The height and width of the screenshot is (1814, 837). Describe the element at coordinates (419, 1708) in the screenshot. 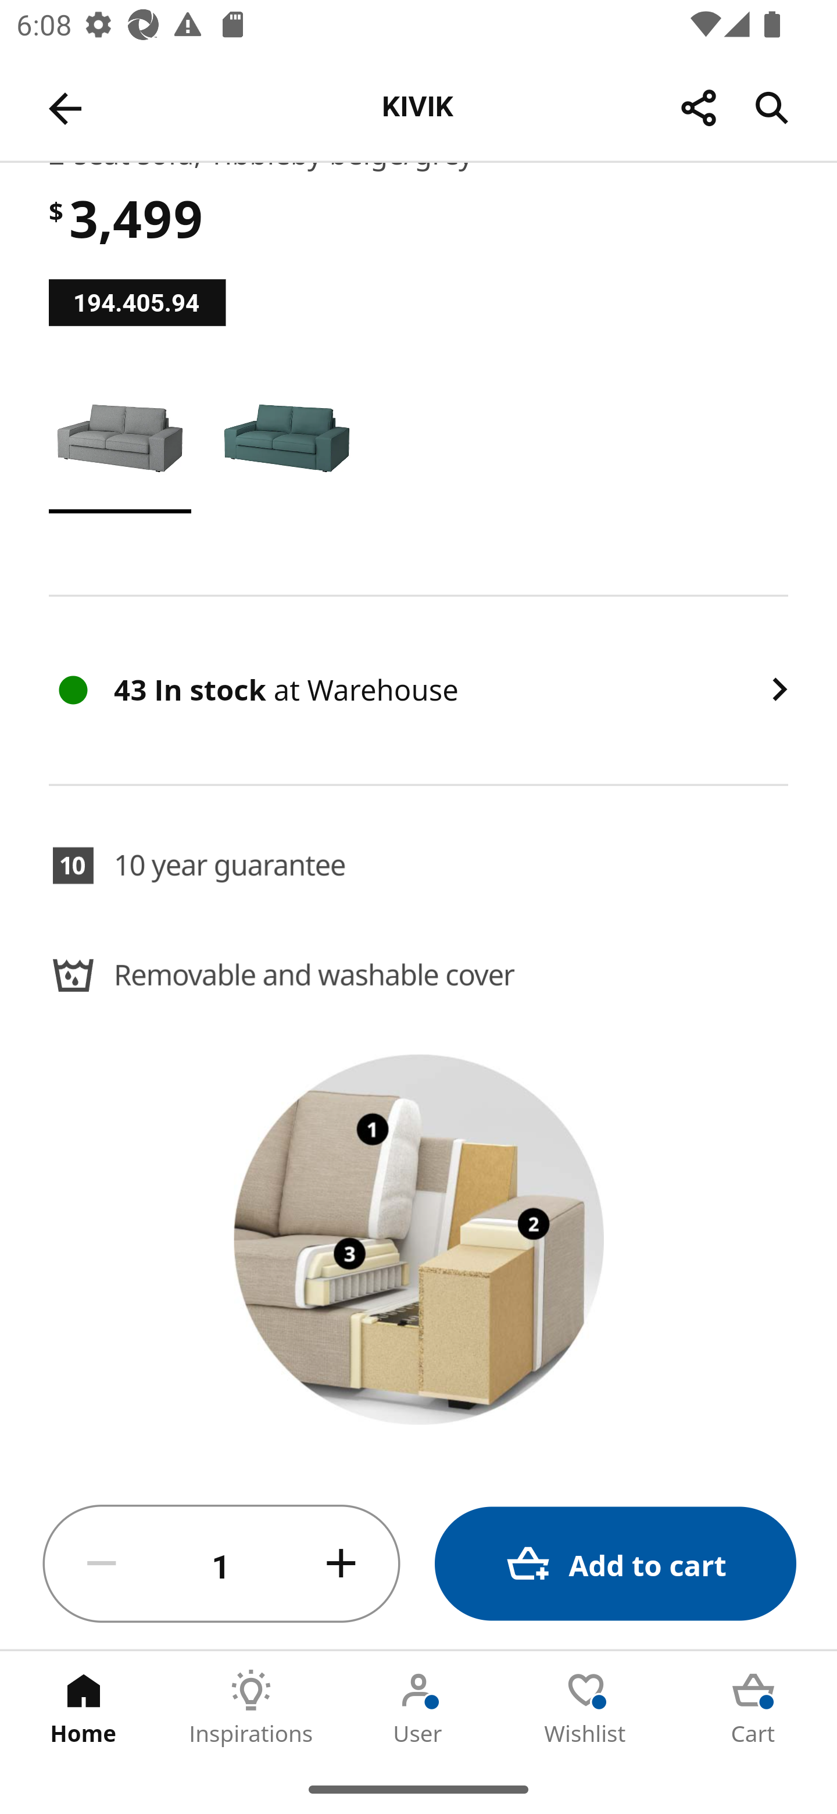

I see `User
Tab 3 of 5` at that location.